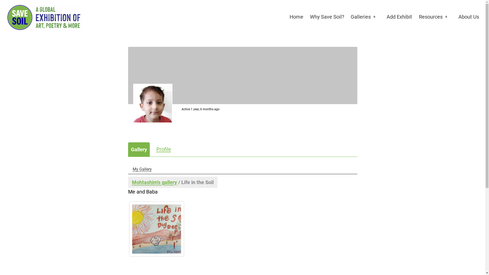  I want to click on Mohtashim's gallery, so click(154, 182).